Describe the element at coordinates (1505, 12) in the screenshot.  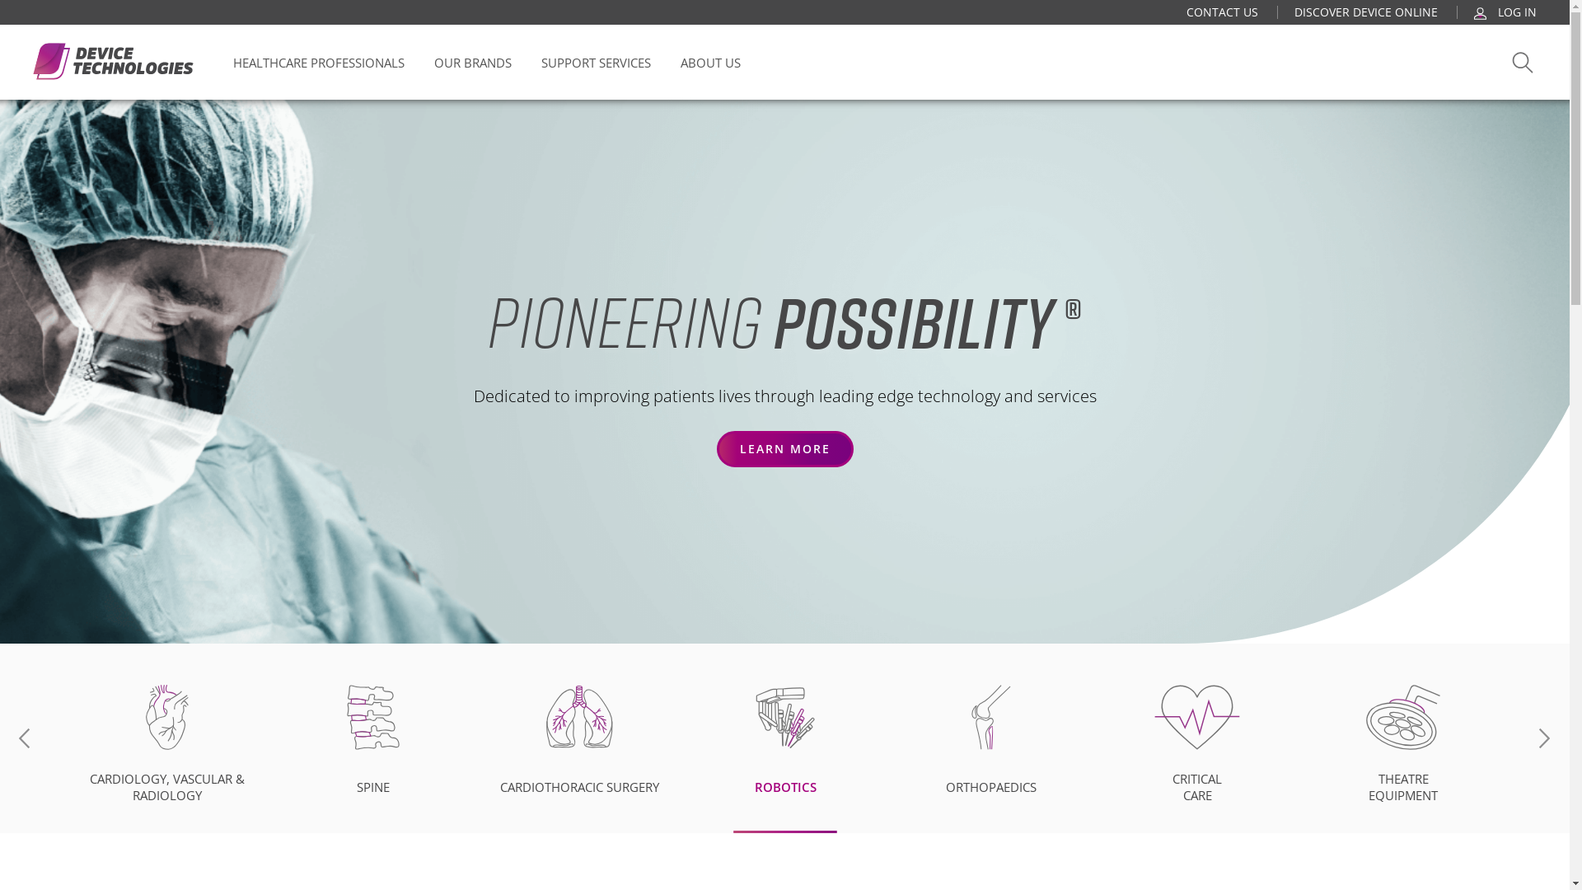
I see `LOG IN` at that location.